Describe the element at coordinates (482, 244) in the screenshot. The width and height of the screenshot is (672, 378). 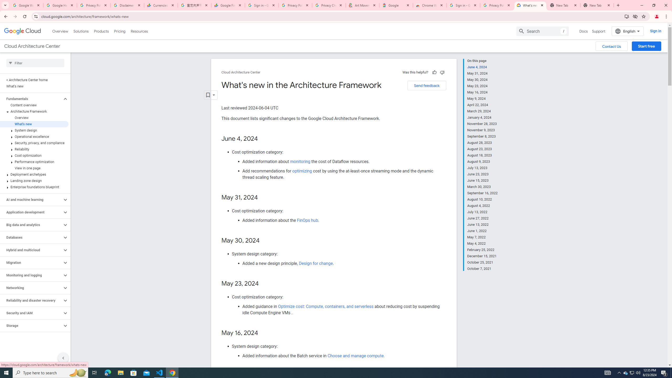
I see `May 4, 2022` at that location.